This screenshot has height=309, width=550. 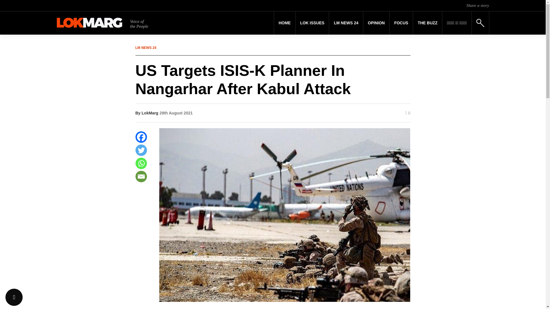 I want to click on Facebook, so click(x=141, y=137).